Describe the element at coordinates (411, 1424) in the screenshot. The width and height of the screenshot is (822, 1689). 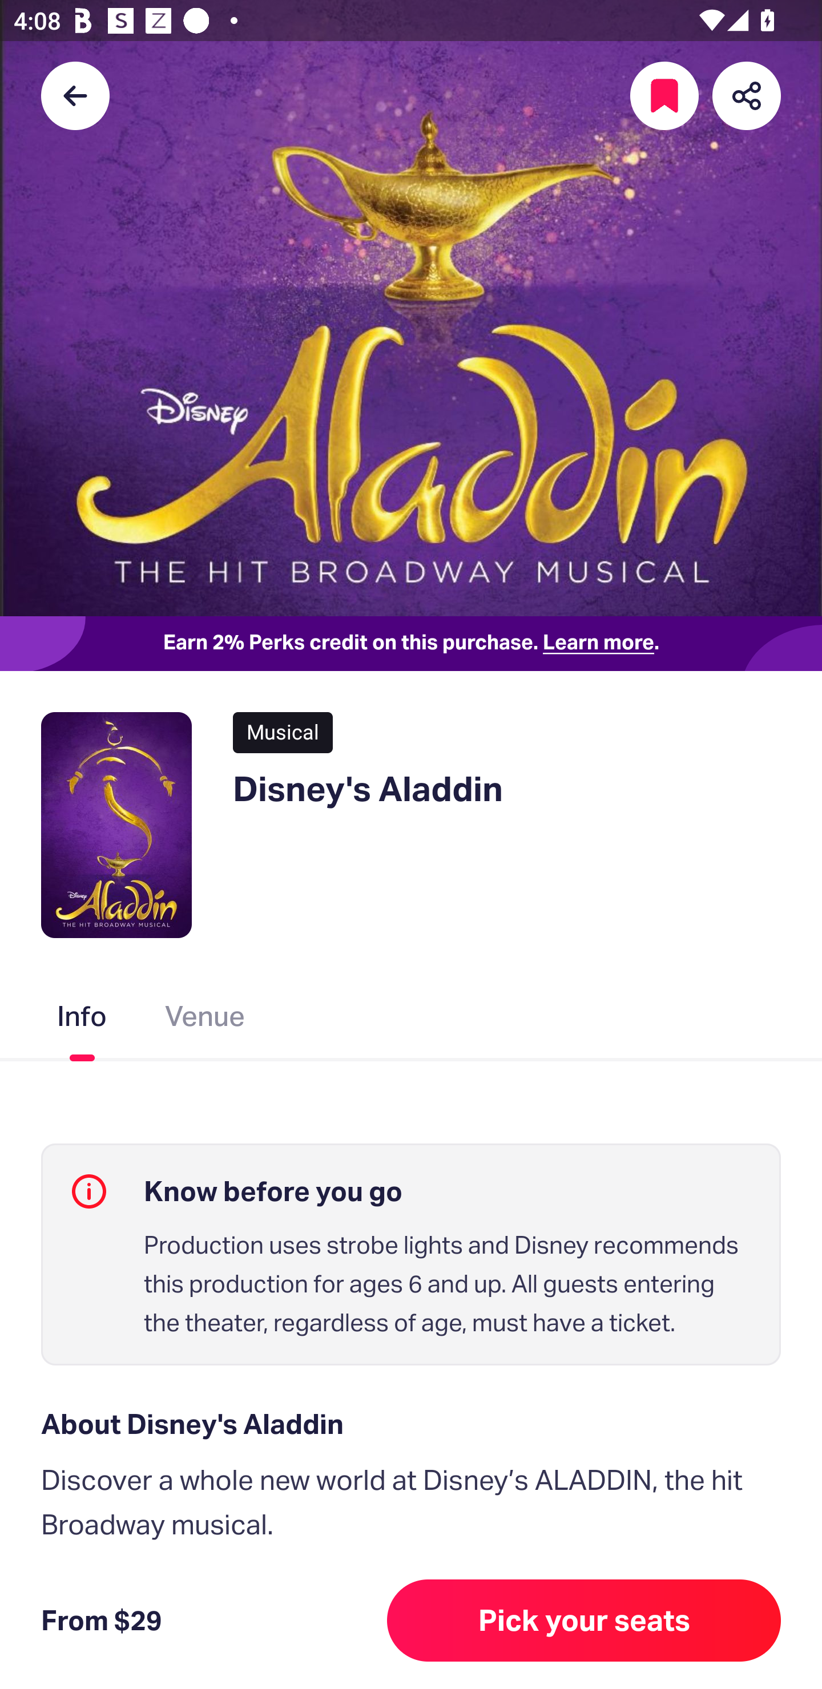
I see `About Disney's Aladdin` at that location.